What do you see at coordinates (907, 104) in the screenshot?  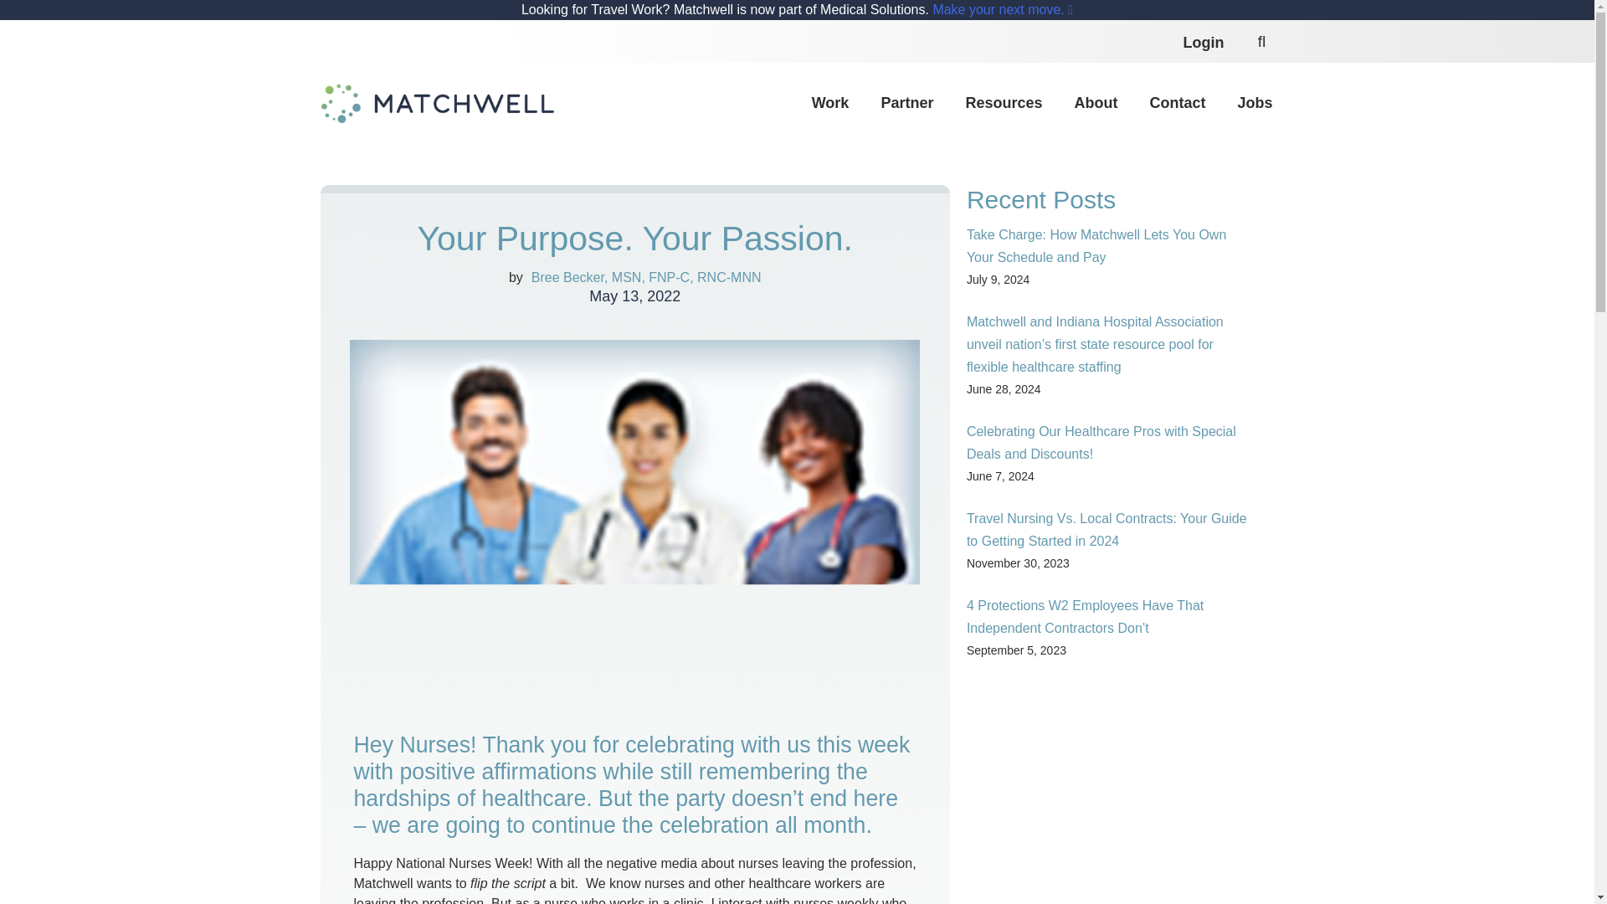 I see `Partner` at bounding box center [907, 104].